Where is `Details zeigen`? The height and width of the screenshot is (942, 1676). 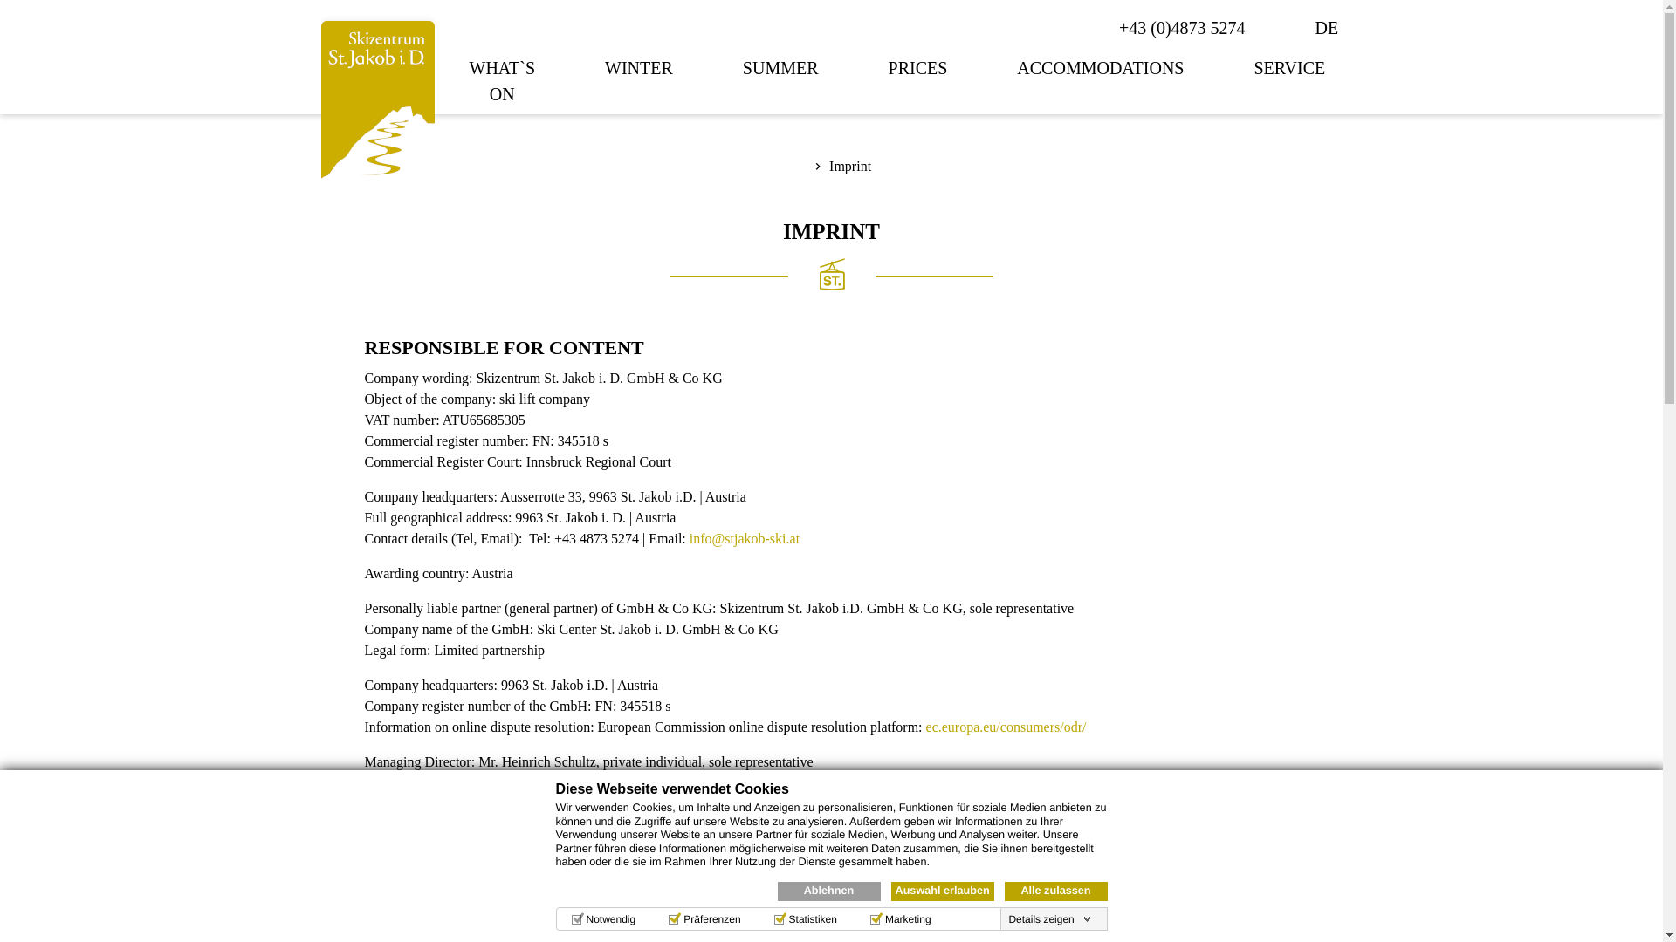 Details zeigen is located at coordinates (1049, 919).